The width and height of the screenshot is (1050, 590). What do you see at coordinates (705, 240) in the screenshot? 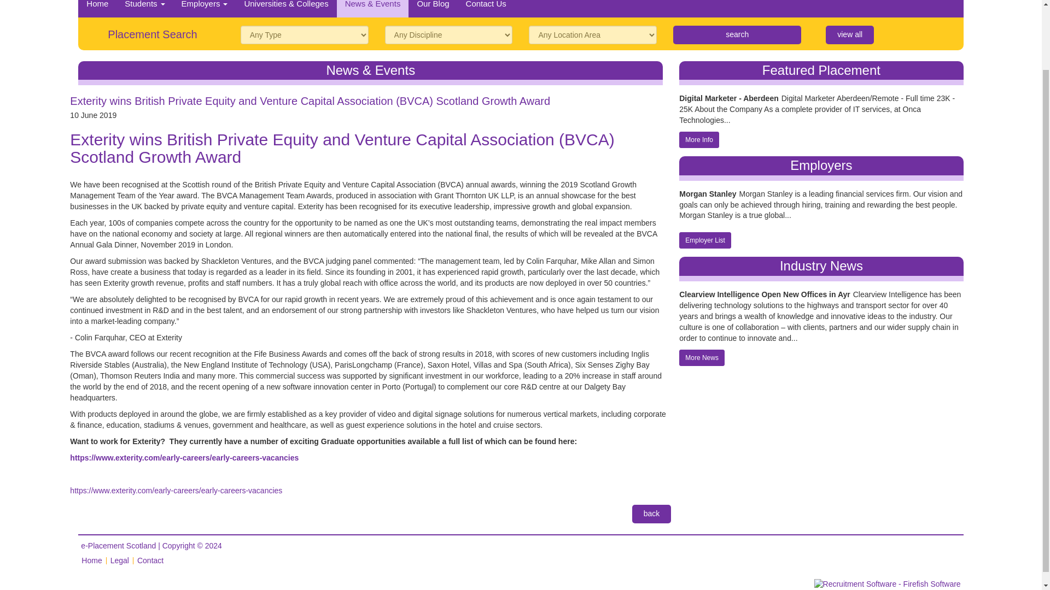
I see `Employer List` at bounding box center [705, 240].